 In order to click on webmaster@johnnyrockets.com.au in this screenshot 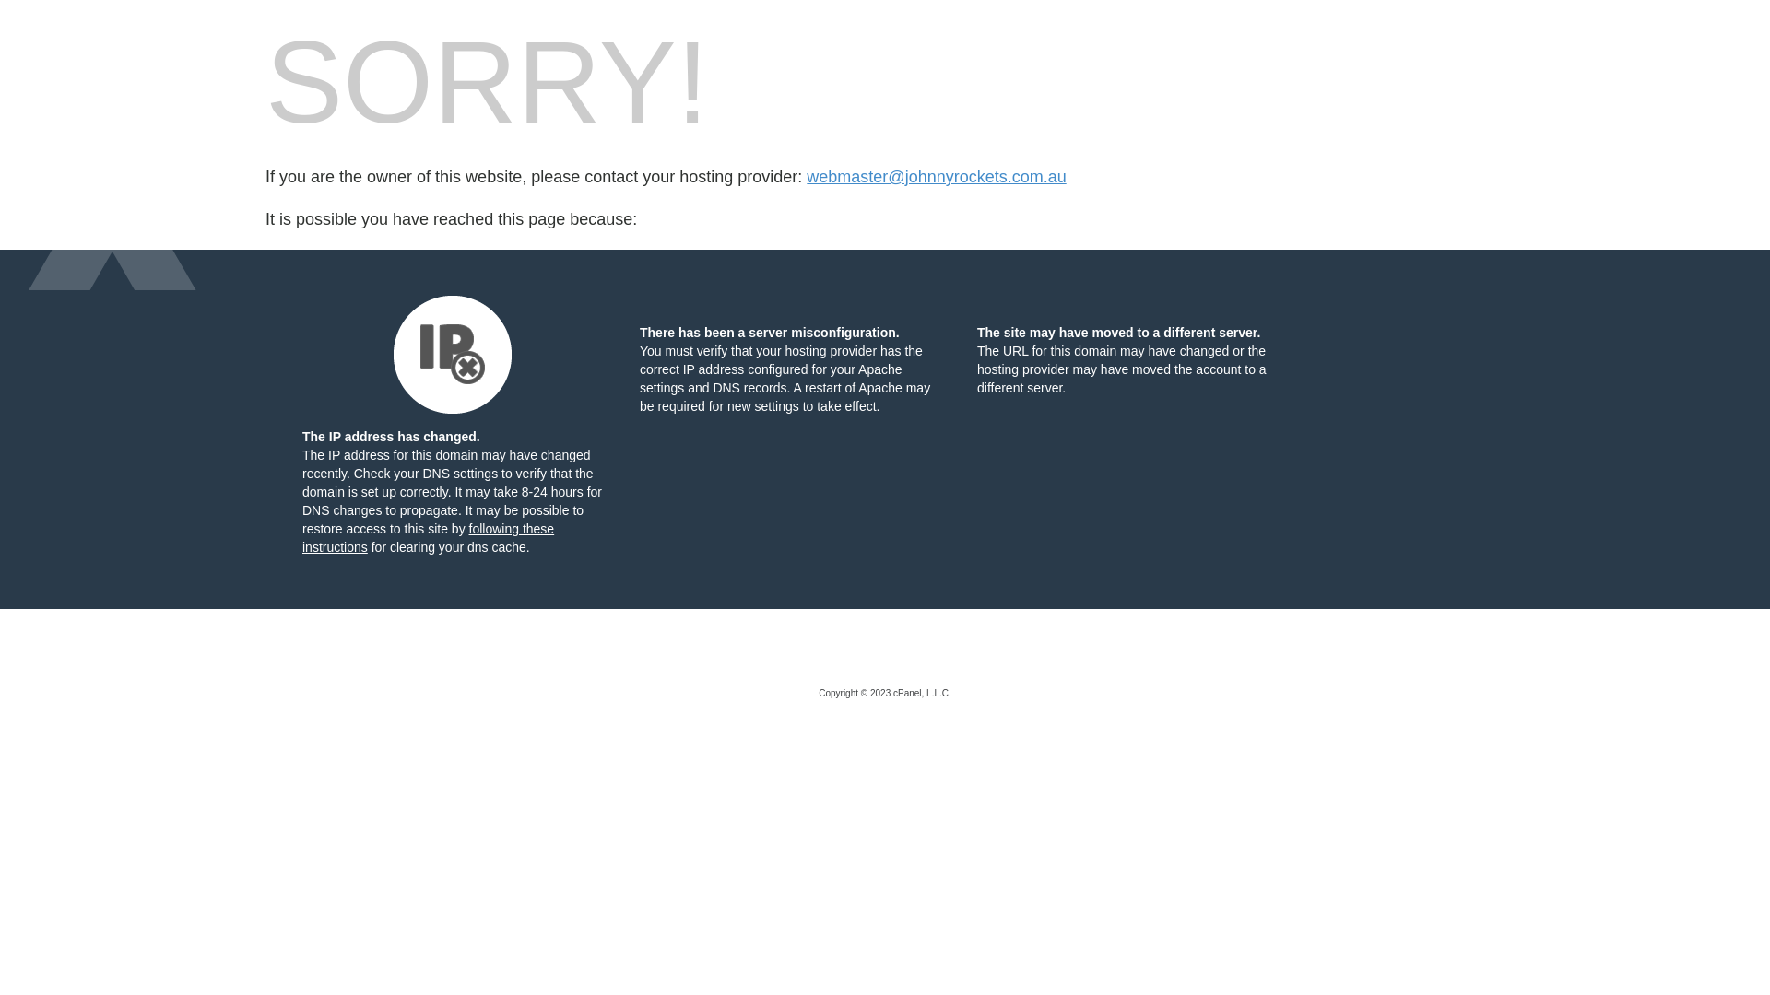, I will do `click(937, 177)`.